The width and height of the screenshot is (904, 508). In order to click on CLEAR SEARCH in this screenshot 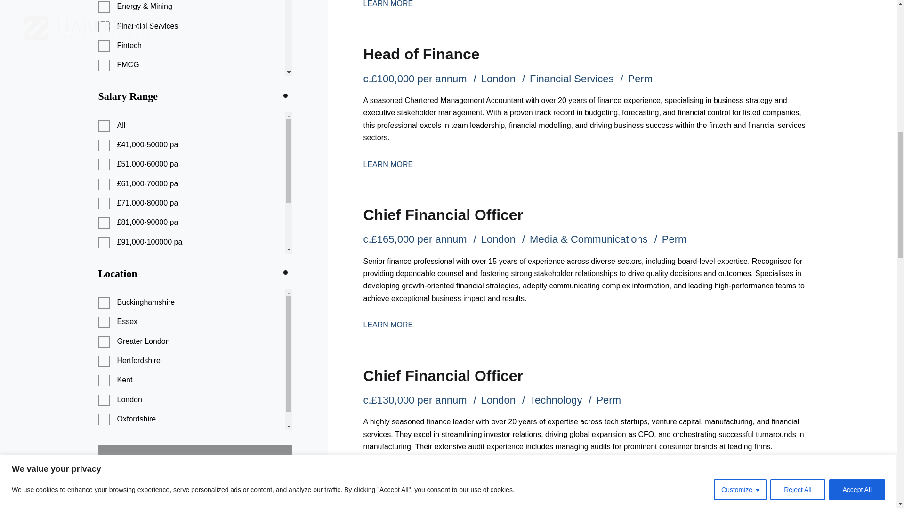, I will do `click(195, 459)`.